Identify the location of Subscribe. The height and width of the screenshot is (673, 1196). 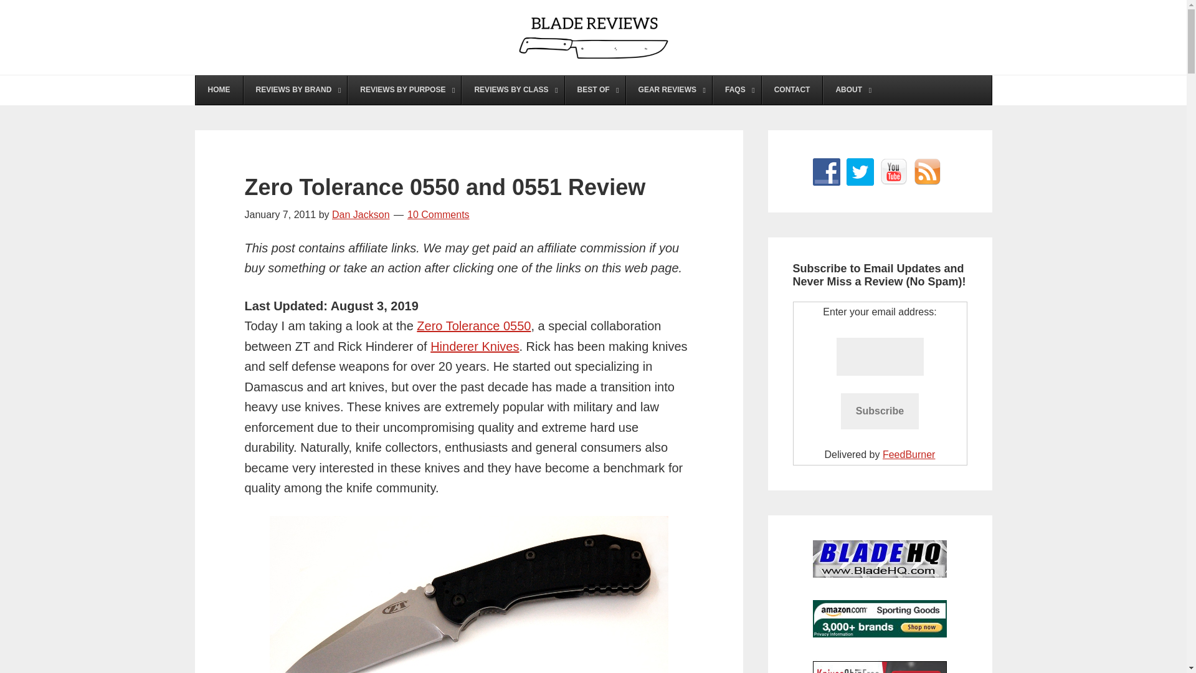
(880, 411).